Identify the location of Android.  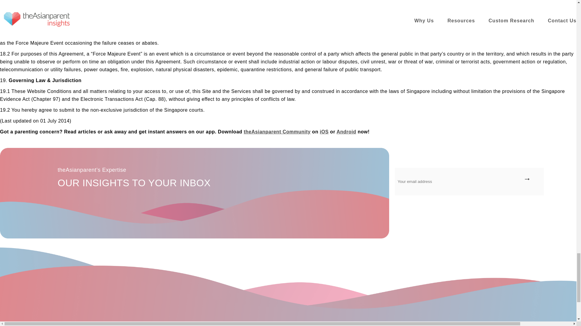
(346, 132).